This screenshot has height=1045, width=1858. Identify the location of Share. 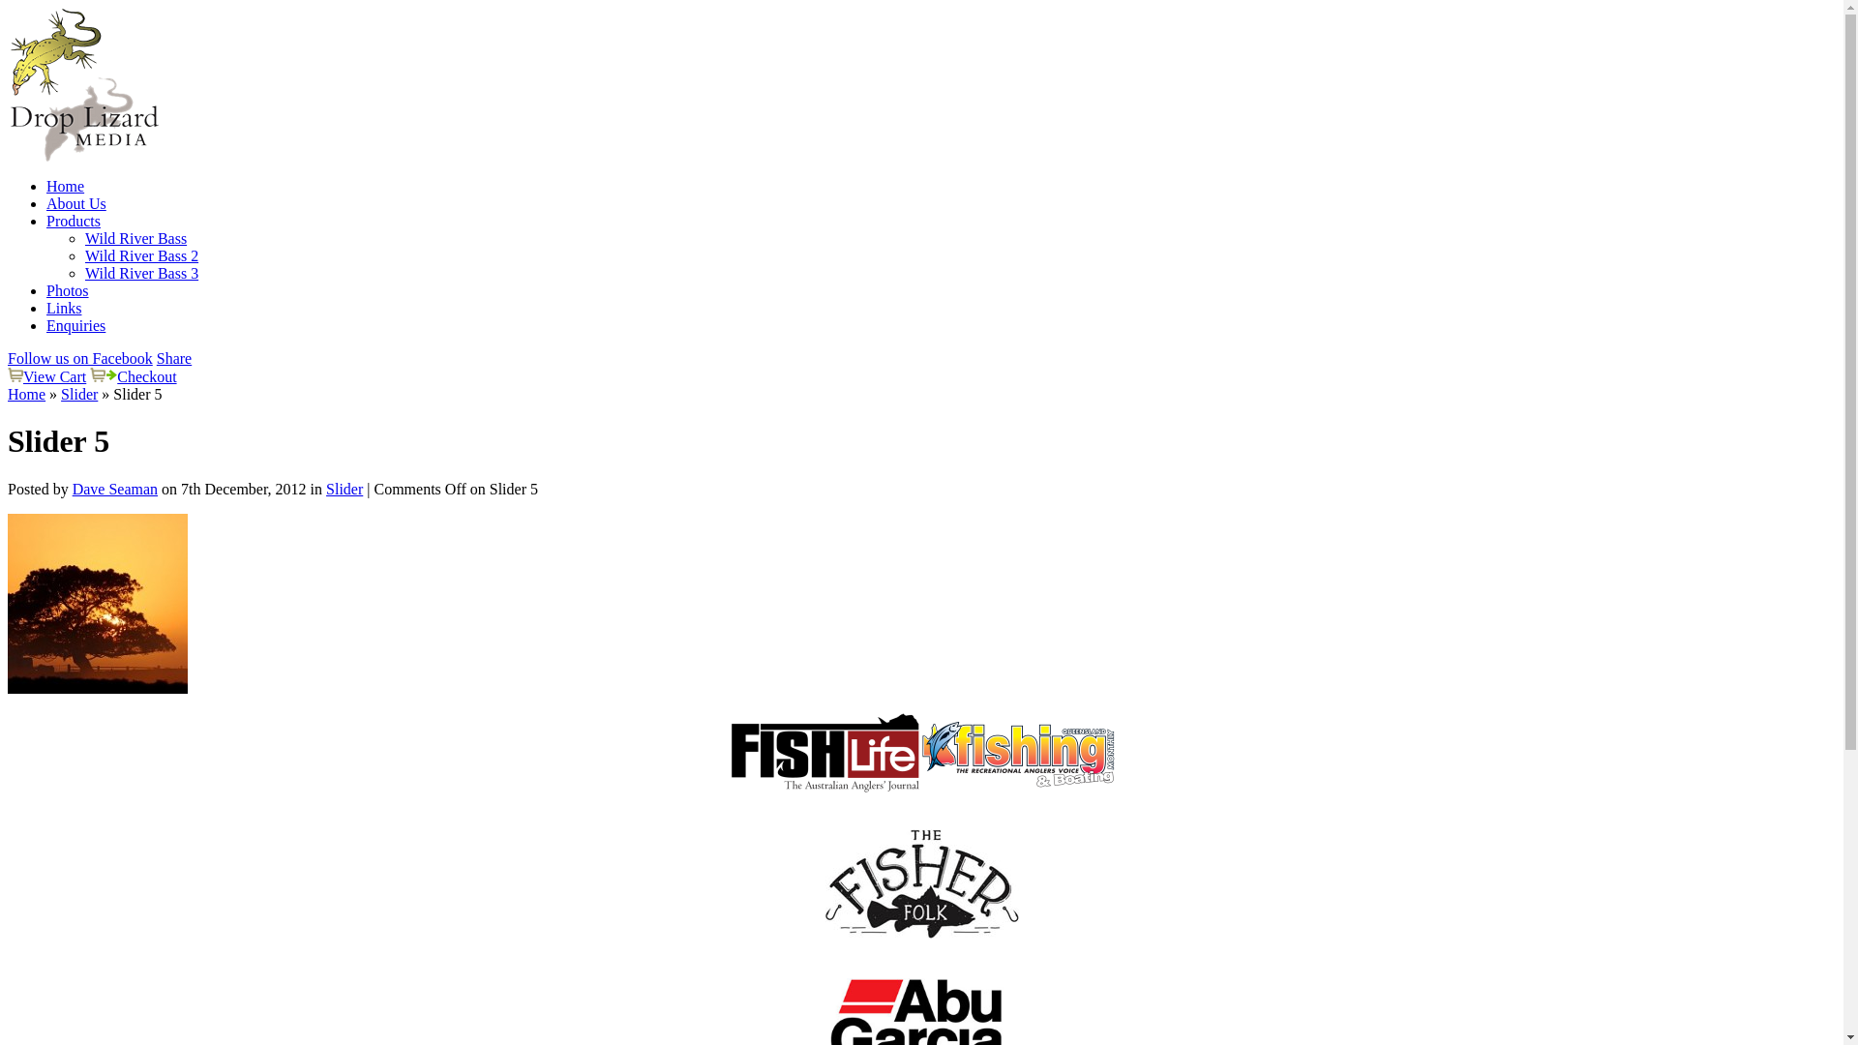
(174, 358).